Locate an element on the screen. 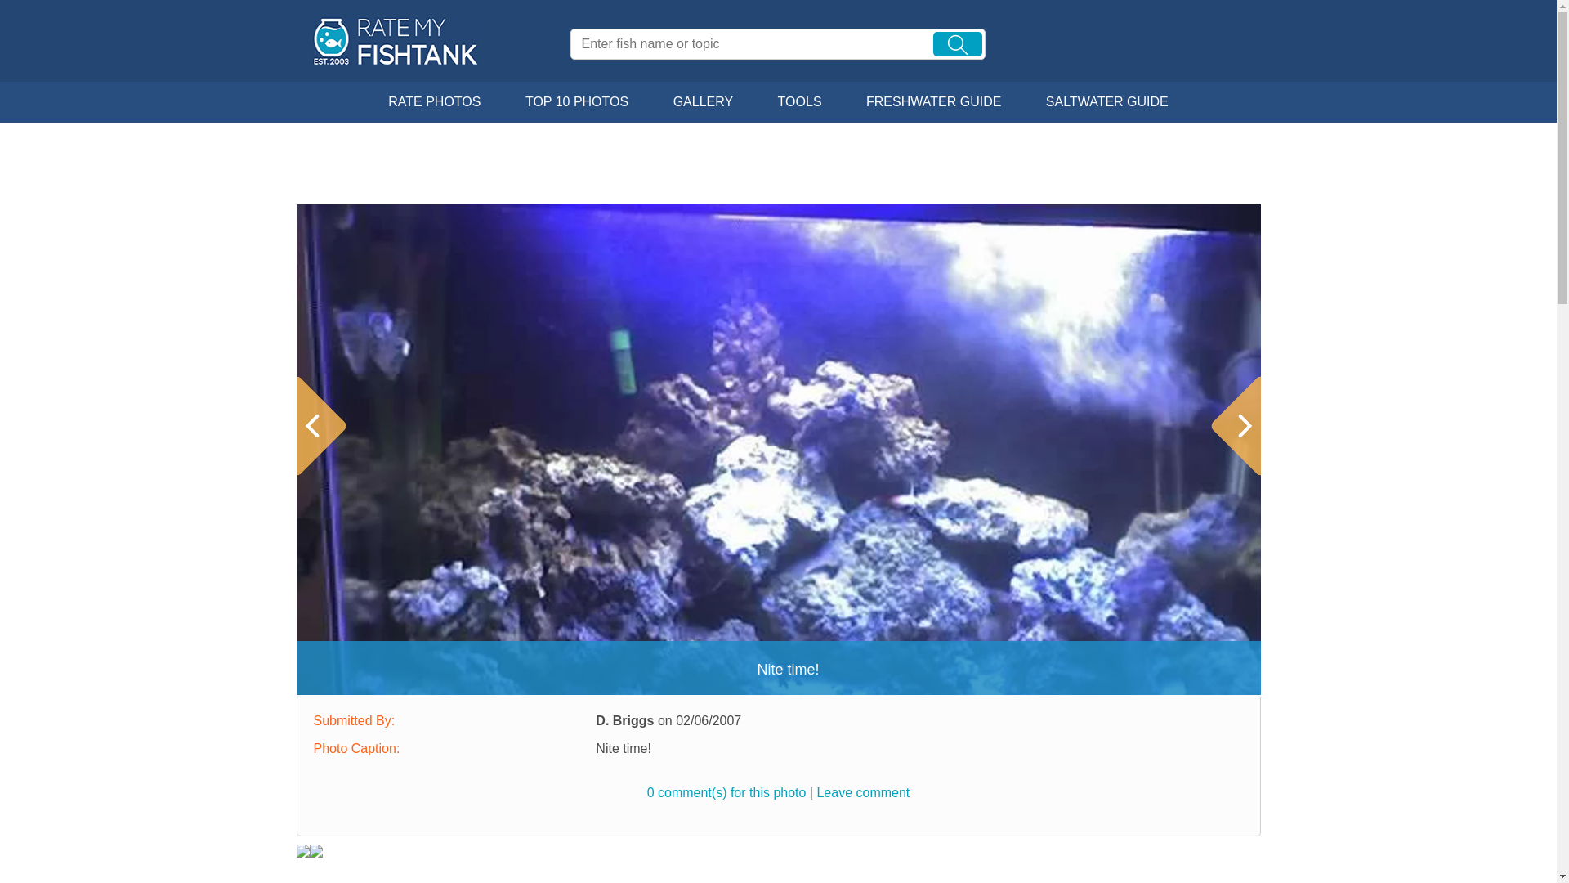 The height and width of the screenshot is (883, 1569). GALLERY is located at coordinates (703, 102).